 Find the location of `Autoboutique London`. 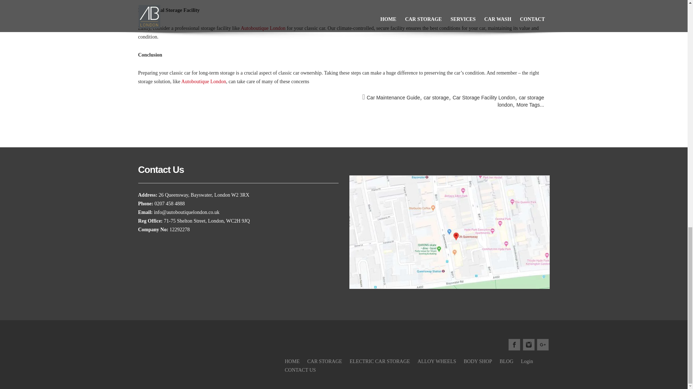

Autoboutique London is located at coordinates (263, 28).